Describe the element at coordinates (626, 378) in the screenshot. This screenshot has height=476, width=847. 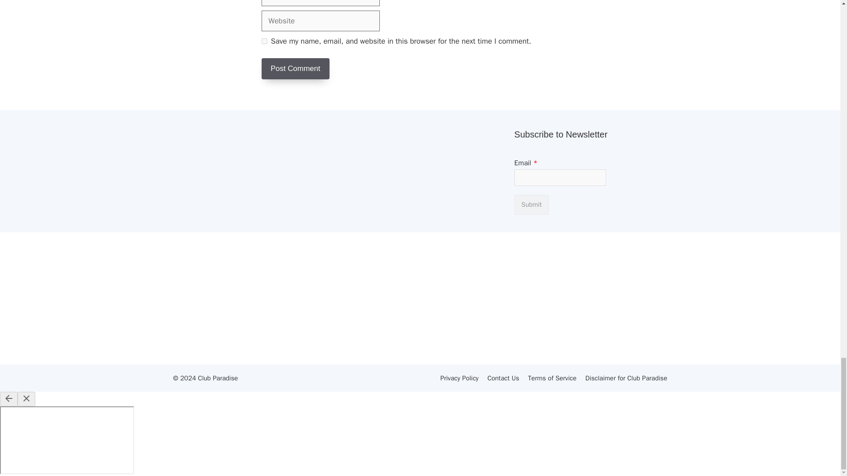
I see `Disclaimer for Club Paradise` at that location.